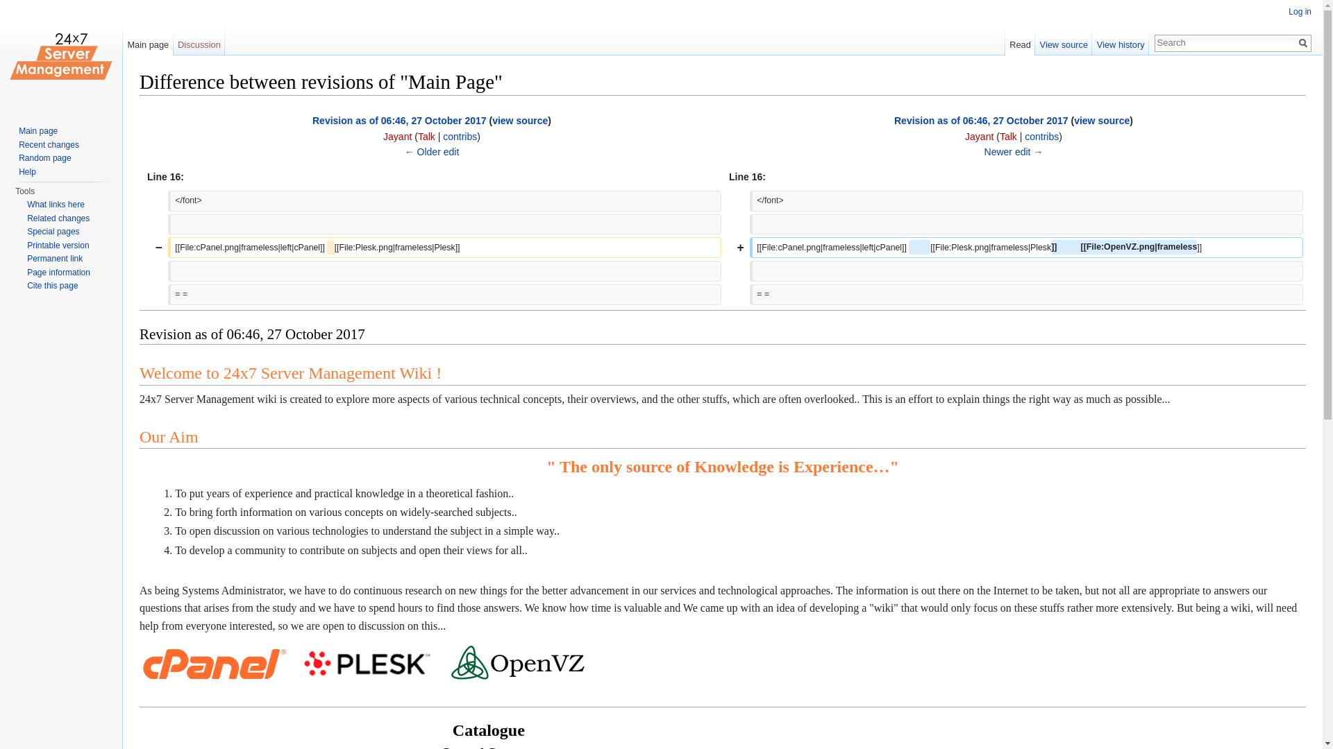 This screenshot has width=1333, height=749. What do you see at coordinates (979, 137) in the screenshot?
I see `Jayant` at bounding box center [979, 137].